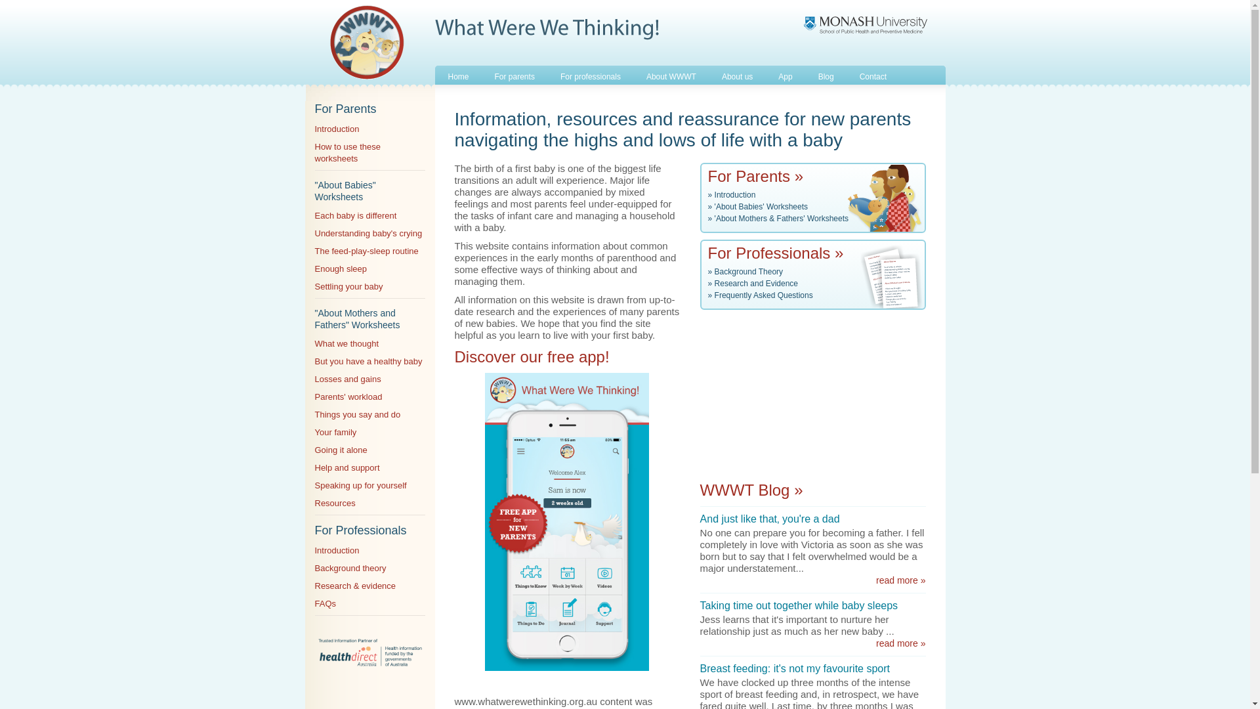 This screenshot has height=709, width=1260. I want to click on Background Theory, so click(749, 272).